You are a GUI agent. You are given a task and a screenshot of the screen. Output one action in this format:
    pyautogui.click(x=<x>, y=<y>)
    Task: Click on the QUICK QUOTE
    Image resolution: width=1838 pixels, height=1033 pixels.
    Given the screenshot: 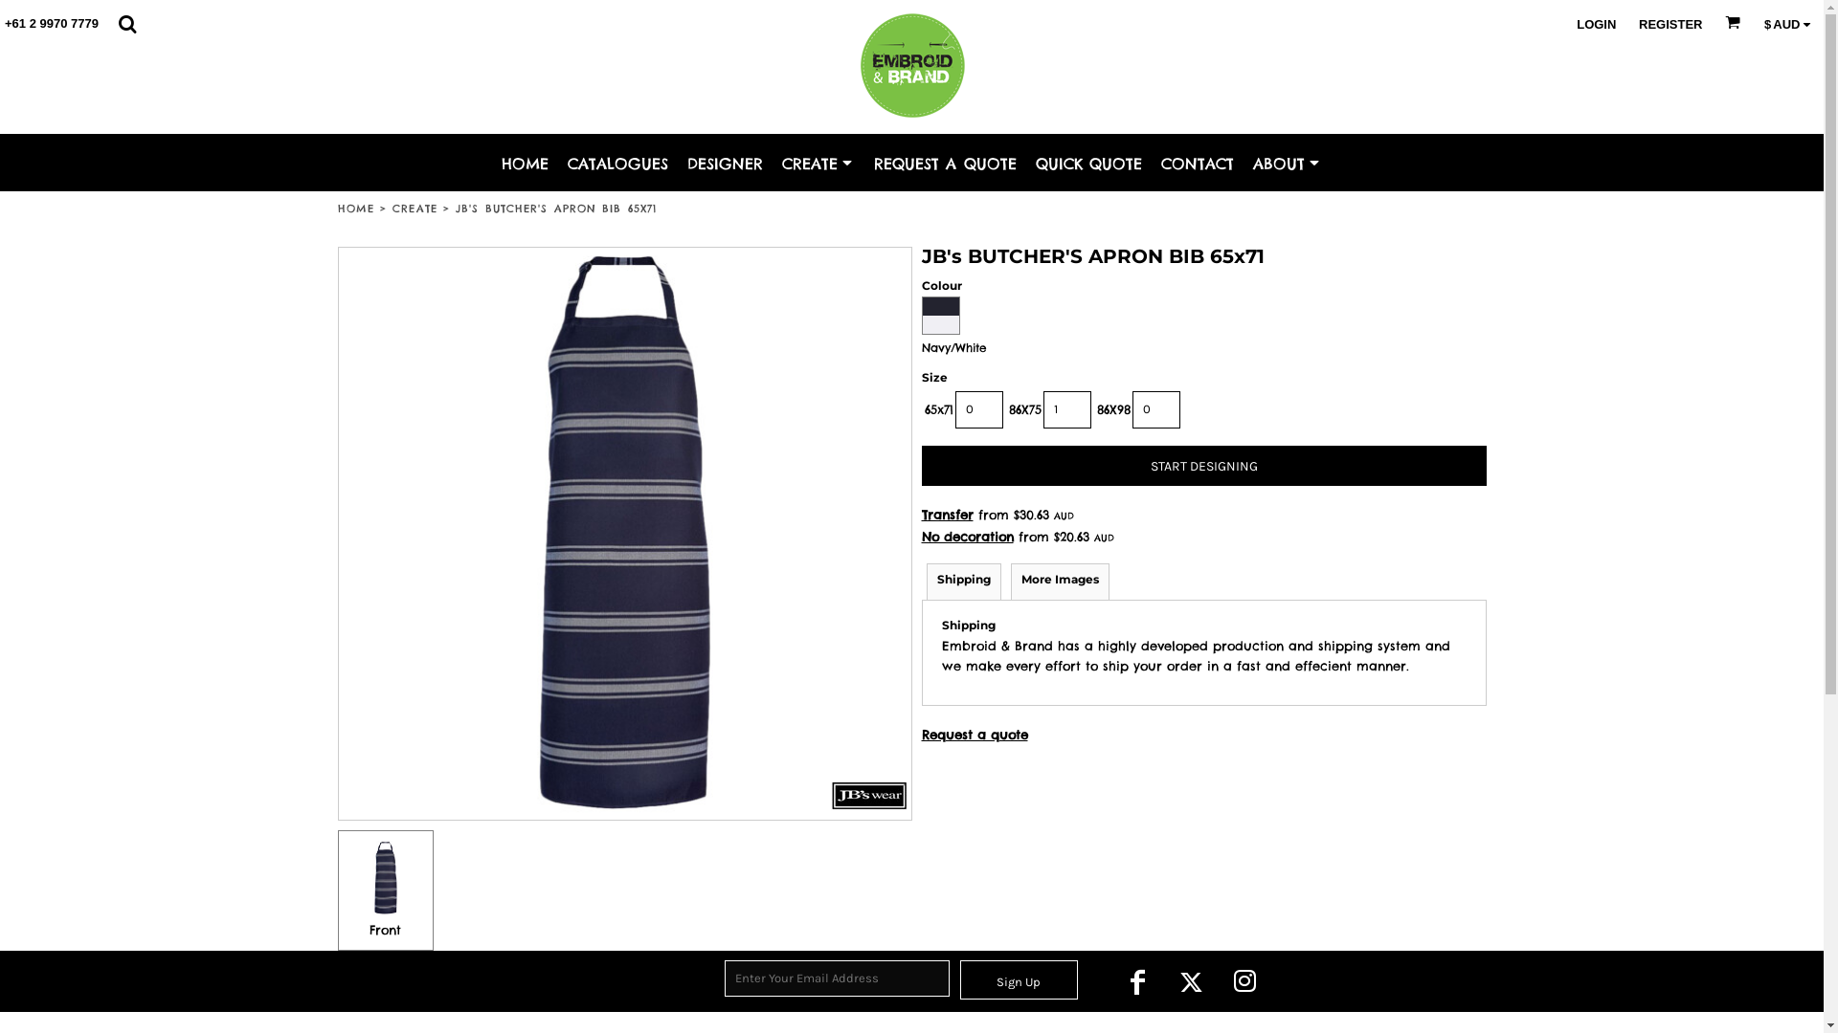 What is the action you would take?
    pyautogui.click(x=1089, y=163)
    